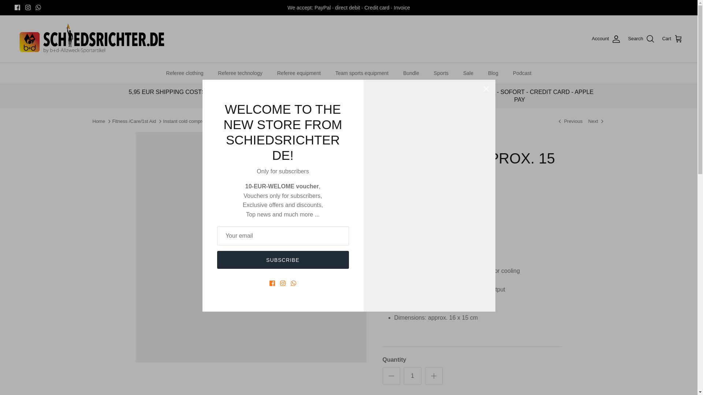 This screenshot has width=703, height=395. I want to click on Instagram, so click(28, 7).